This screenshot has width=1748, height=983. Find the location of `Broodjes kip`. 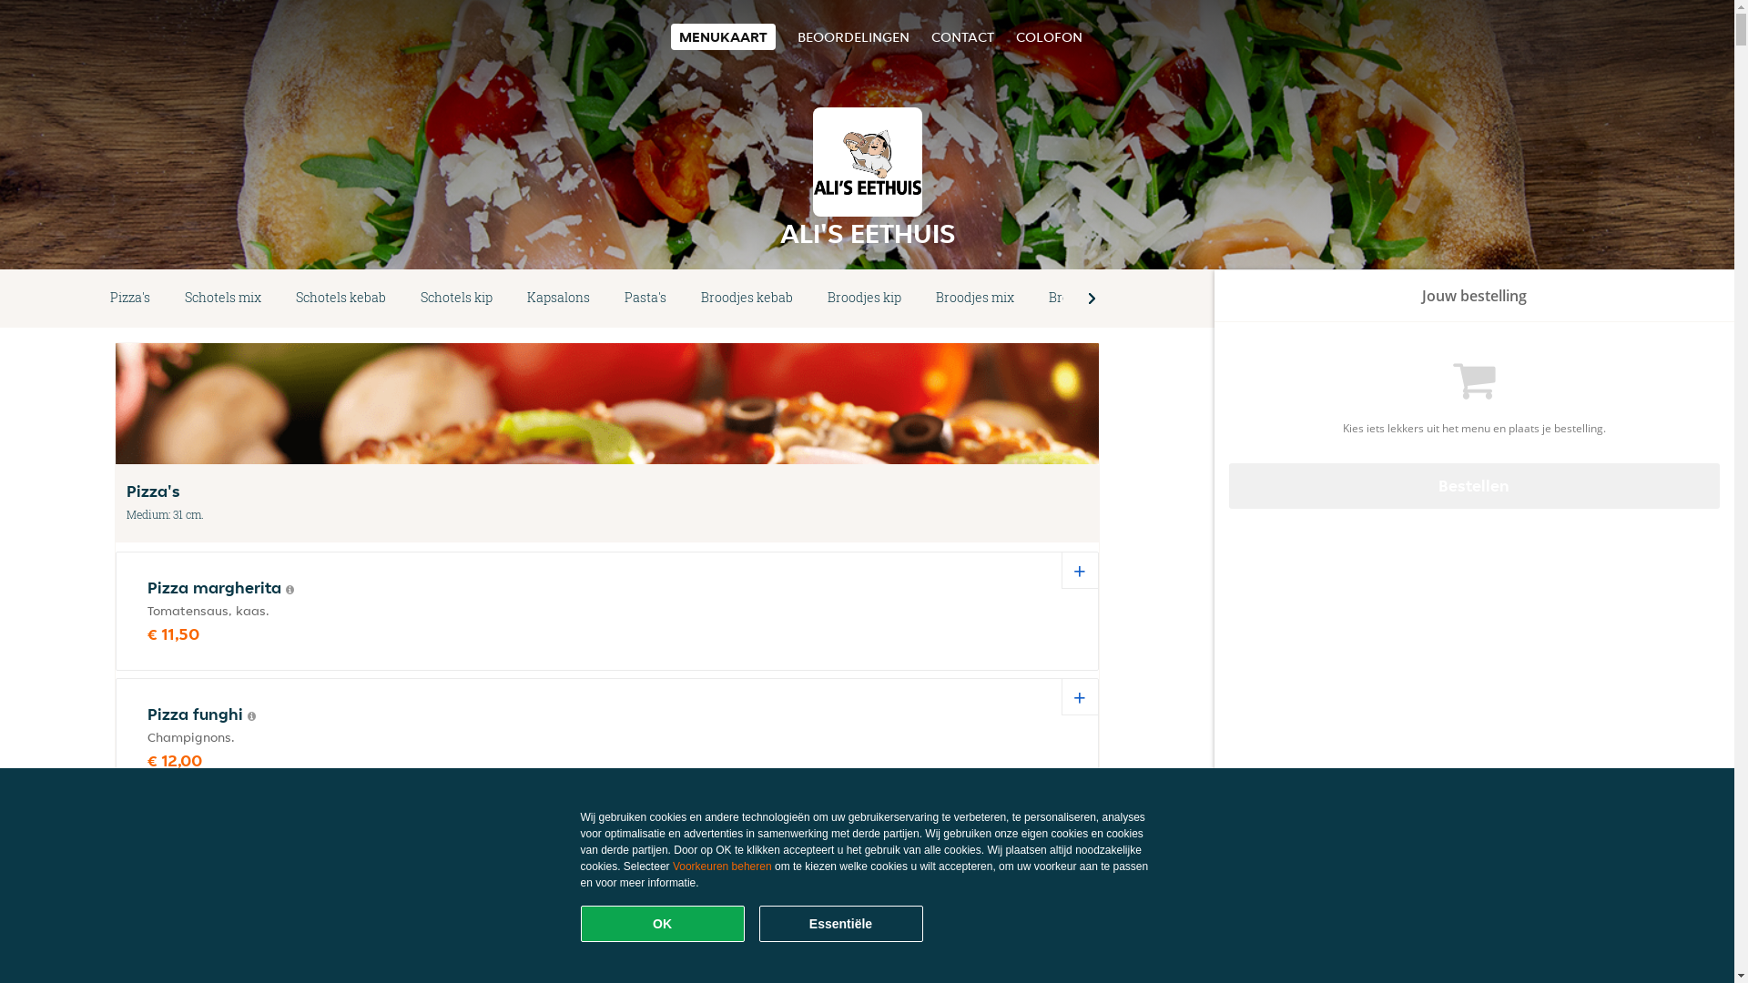

Broodjes kip is located at coordinates (865, 299).